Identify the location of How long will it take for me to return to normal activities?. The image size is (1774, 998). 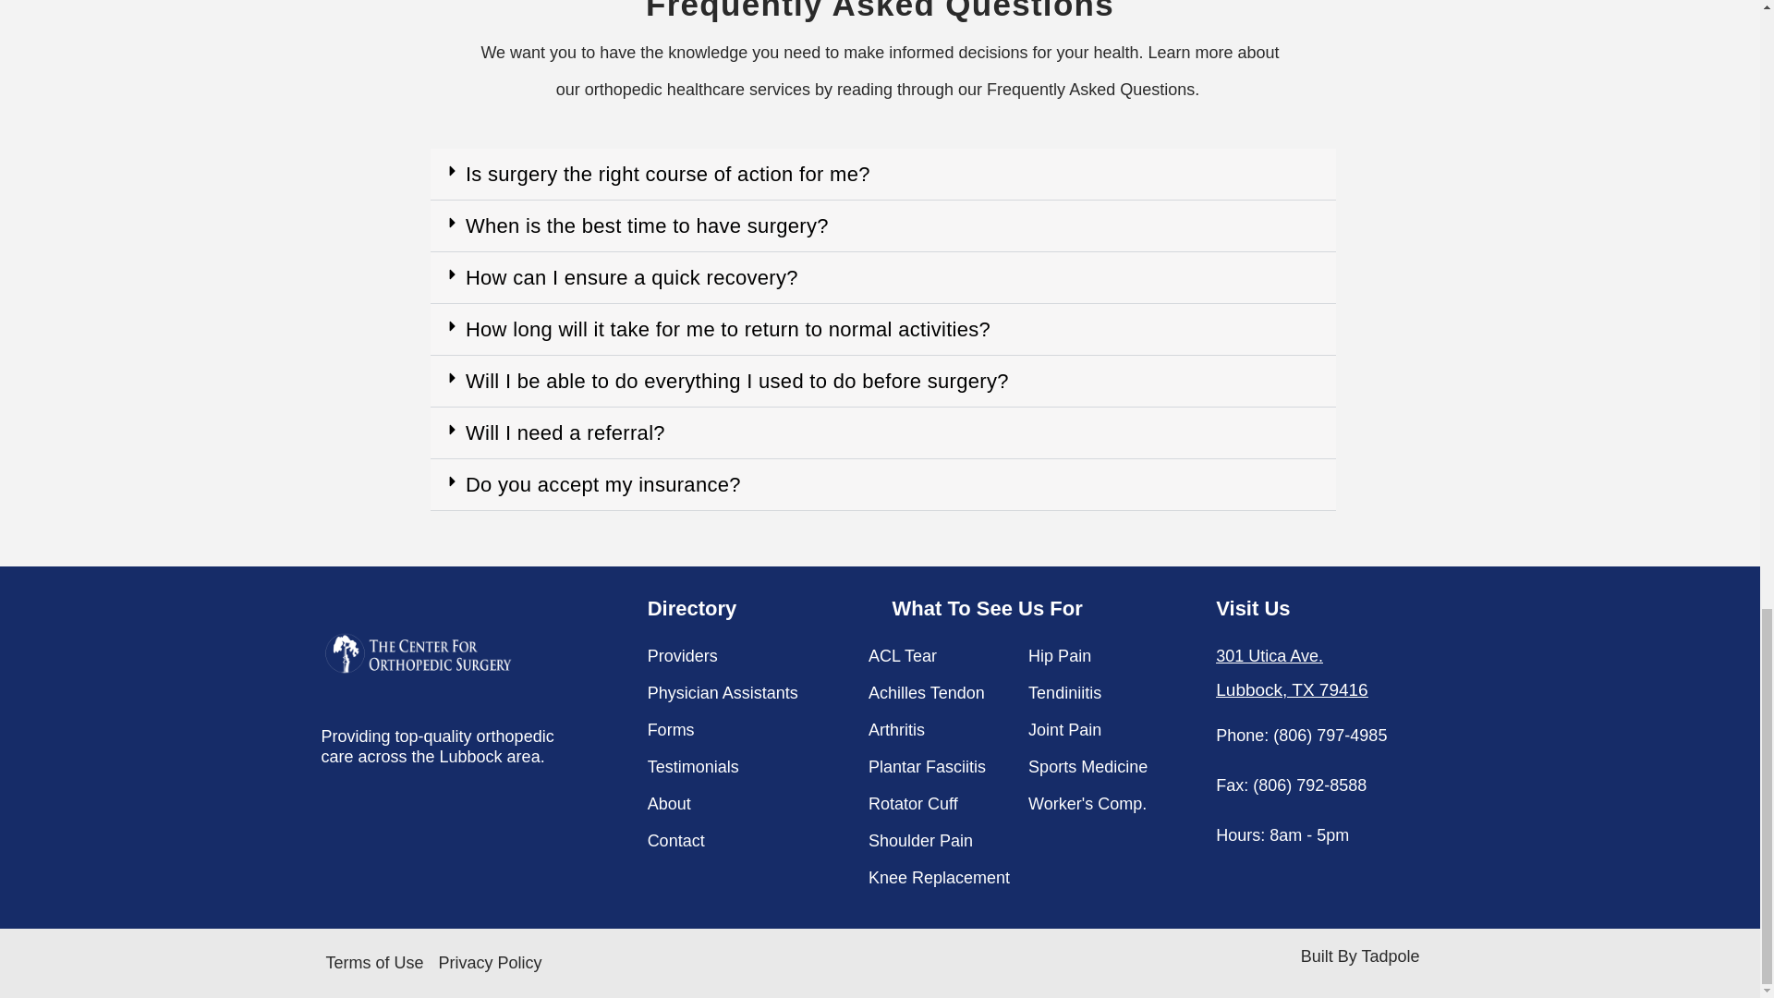
(727, 329).